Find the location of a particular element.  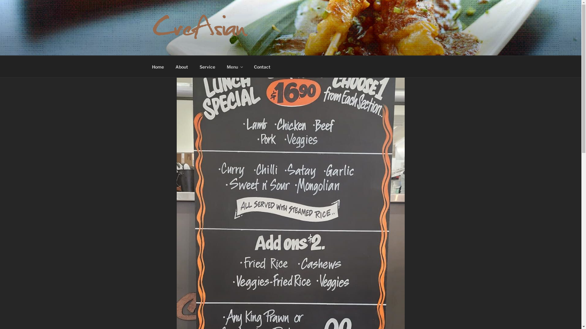

Contact is located at coordinates (262, 66).